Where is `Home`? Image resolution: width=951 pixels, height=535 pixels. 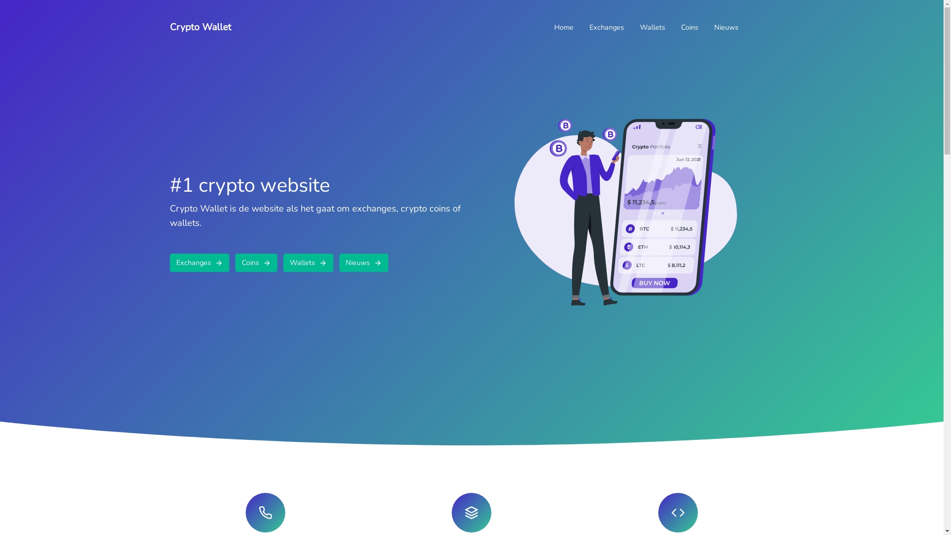 Home is located at coordinates (564, 28).